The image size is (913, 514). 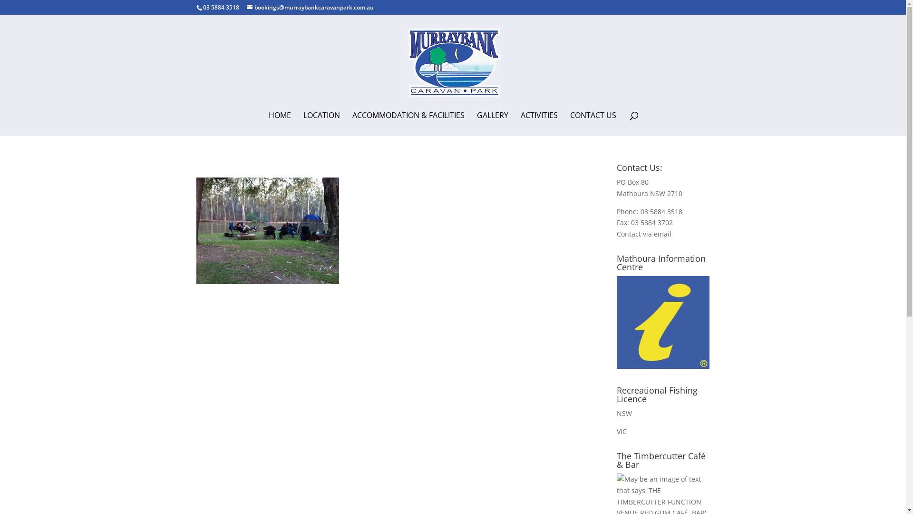 What do you see at coordinates (493, 124) in the screenshot?
I see `GALLERY` at bounding box center [493, 124].